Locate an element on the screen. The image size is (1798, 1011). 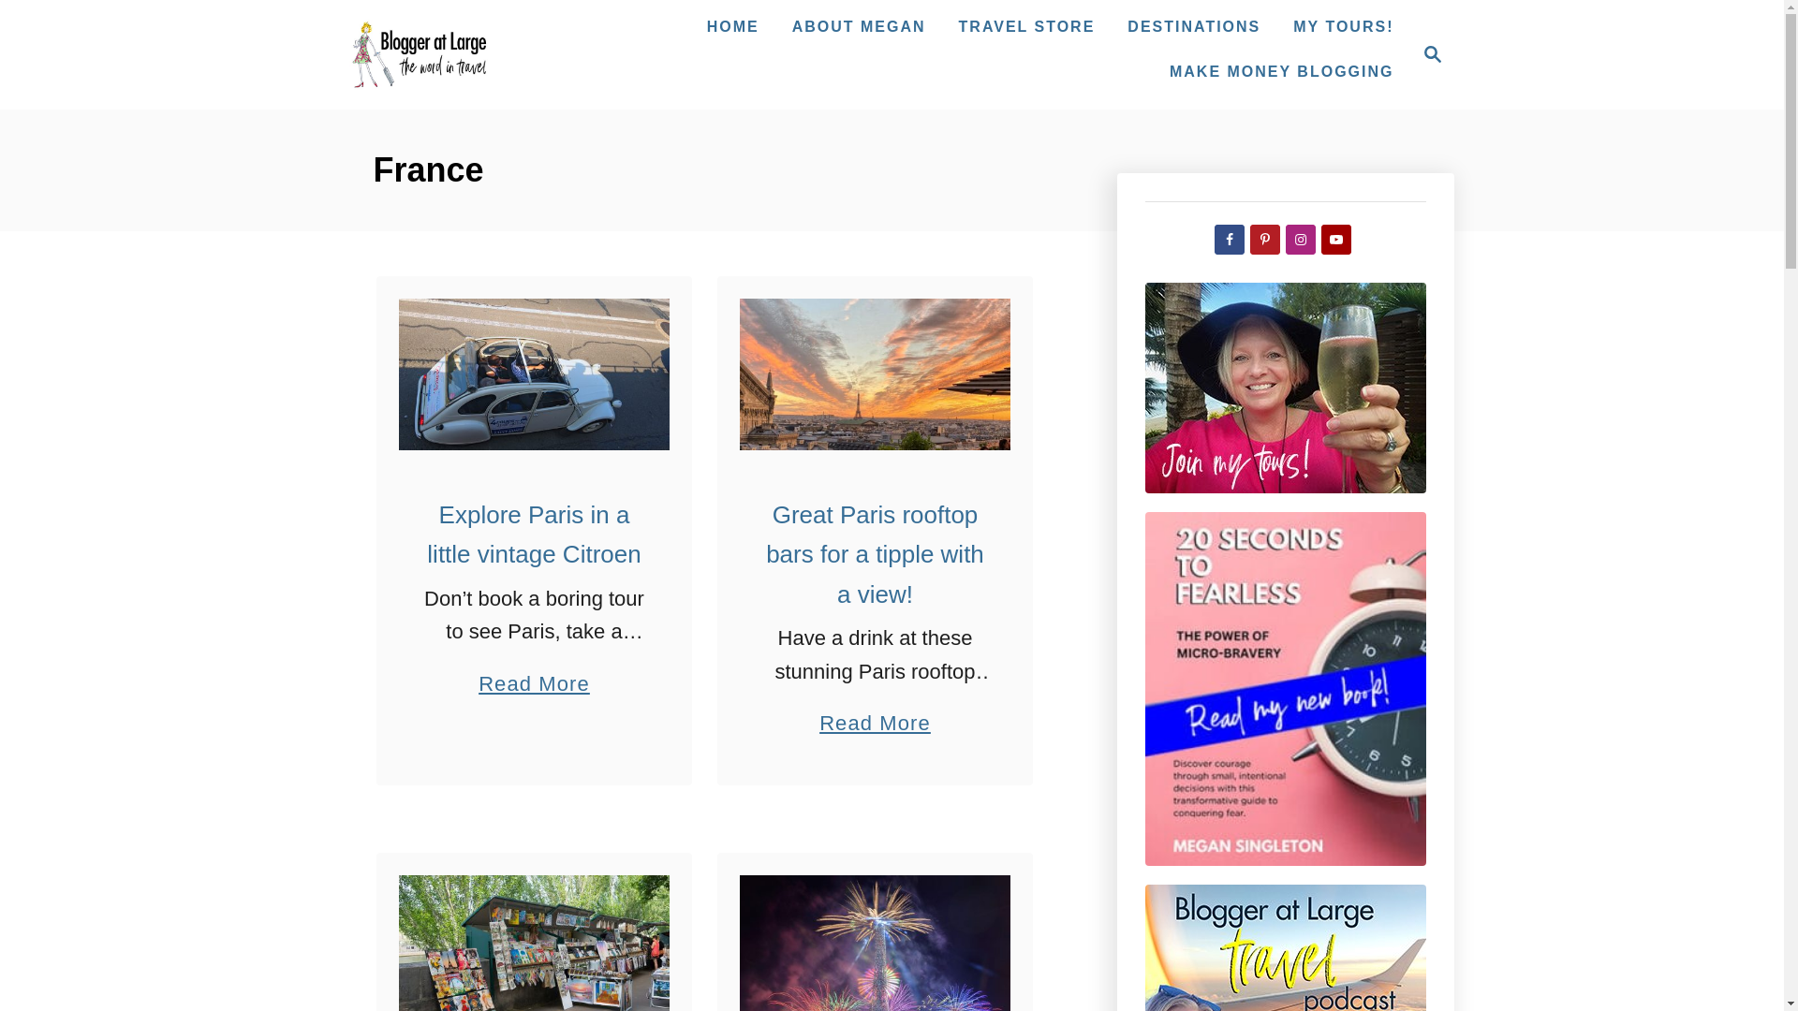
DESTINATIONS is located at coordinates (1193, 26).